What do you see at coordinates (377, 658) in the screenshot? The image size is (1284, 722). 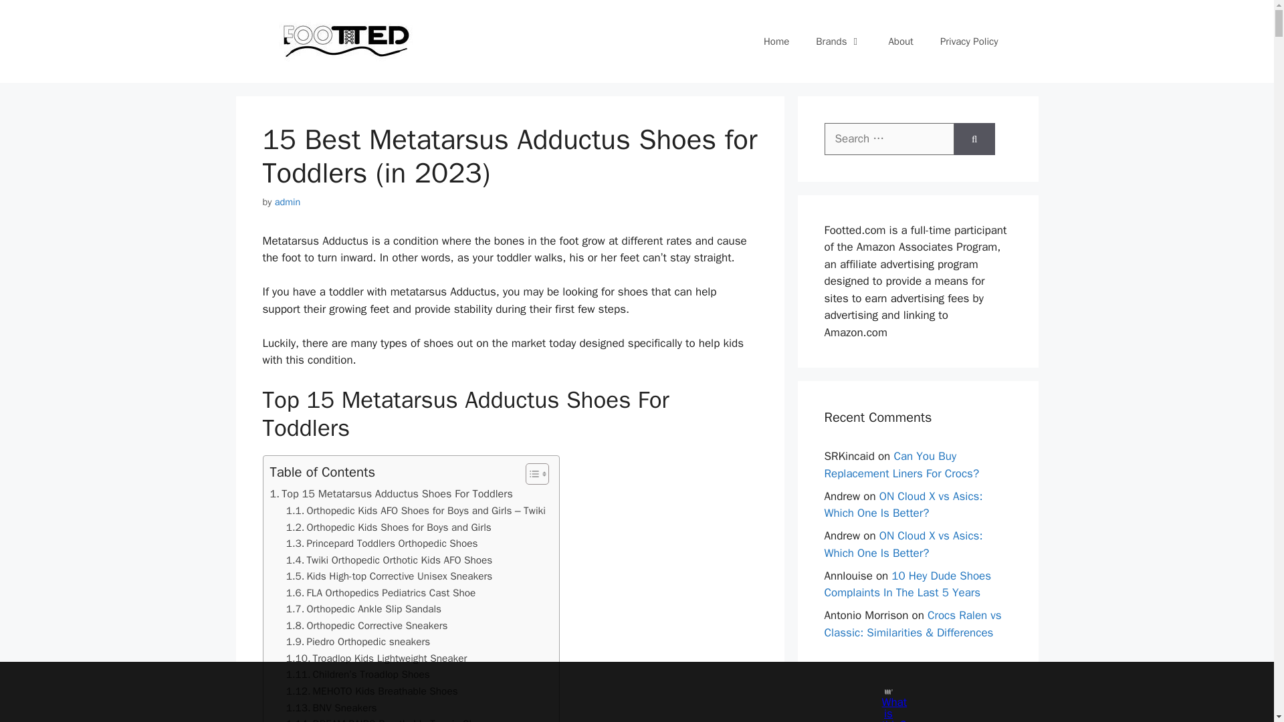 I see `Troadlop Kids Lightweight Sneaker` at bounding box center [377, 658].